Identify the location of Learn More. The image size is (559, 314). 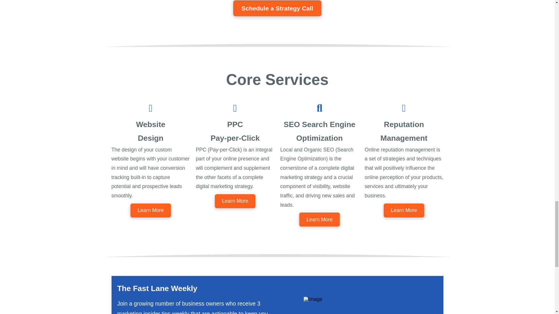
(151, 210).